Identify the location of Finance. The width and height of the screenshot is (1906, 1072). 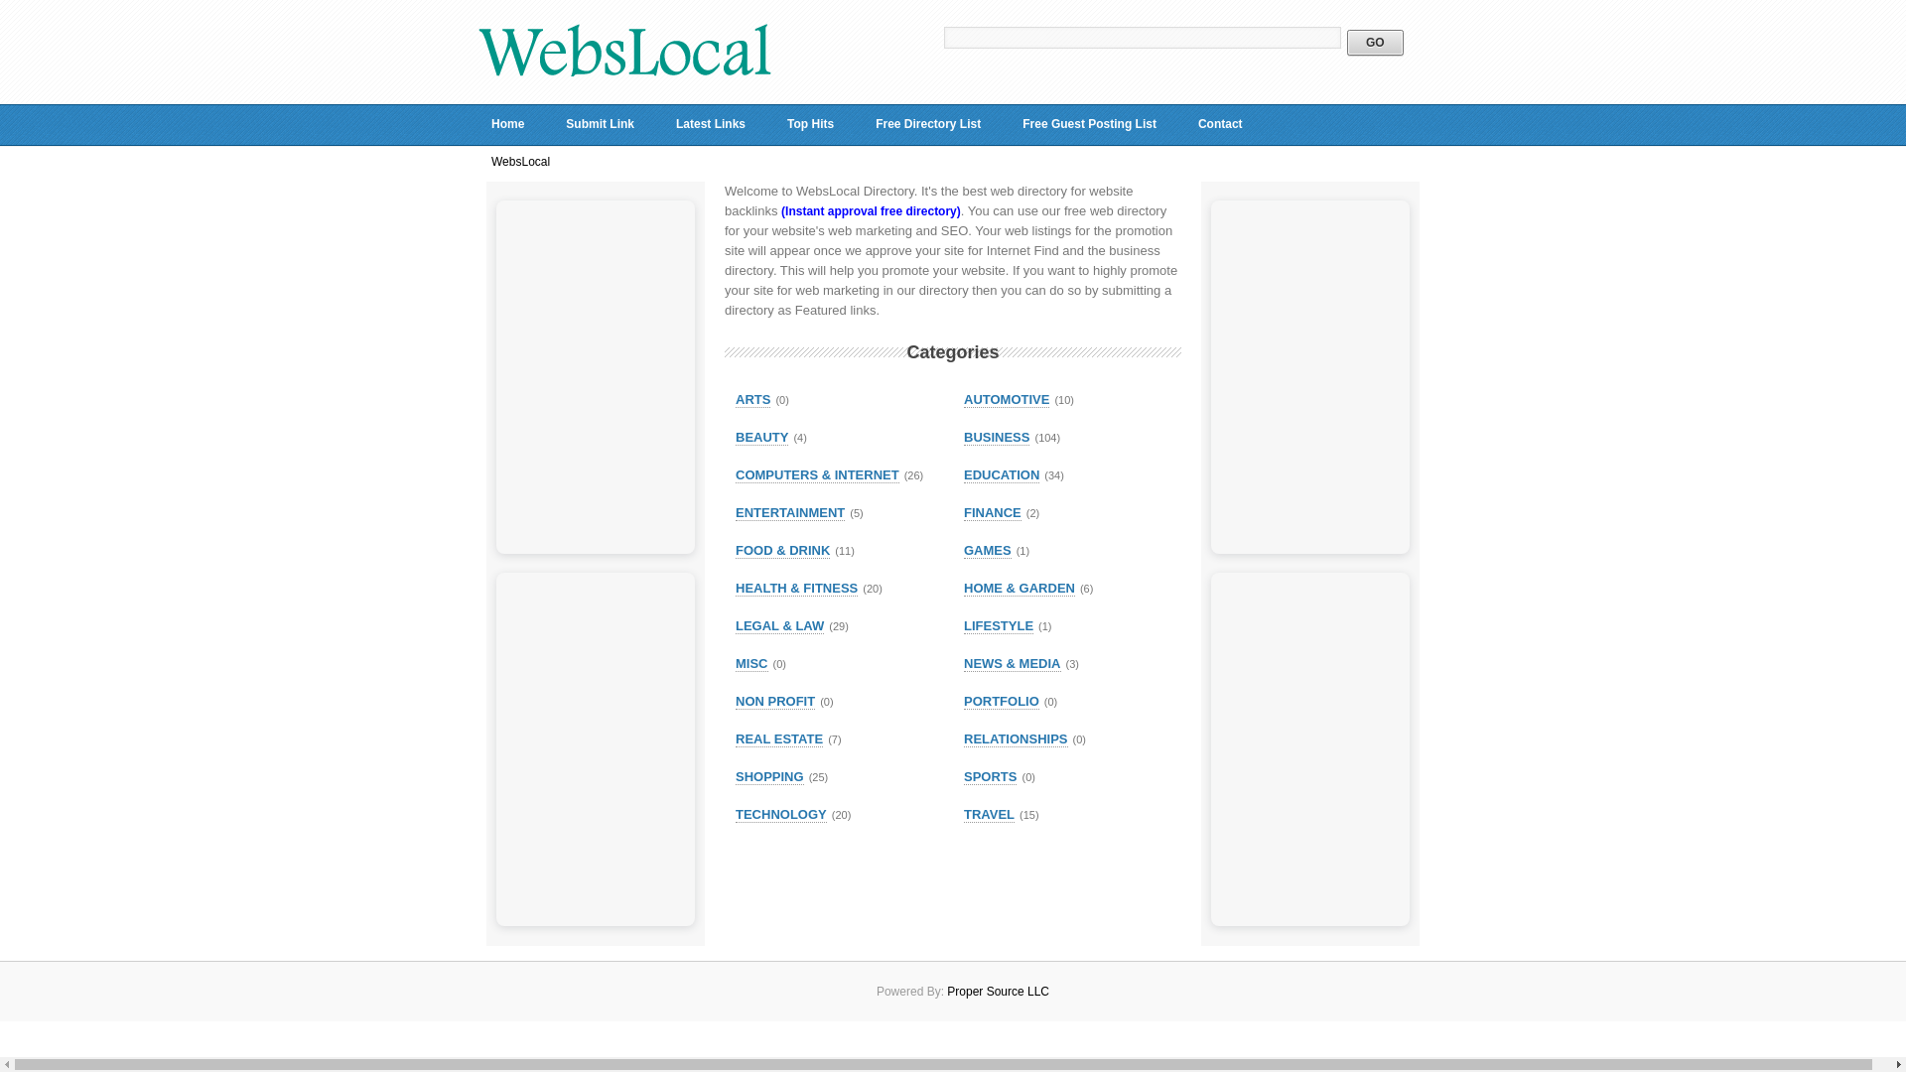
(993, 512).